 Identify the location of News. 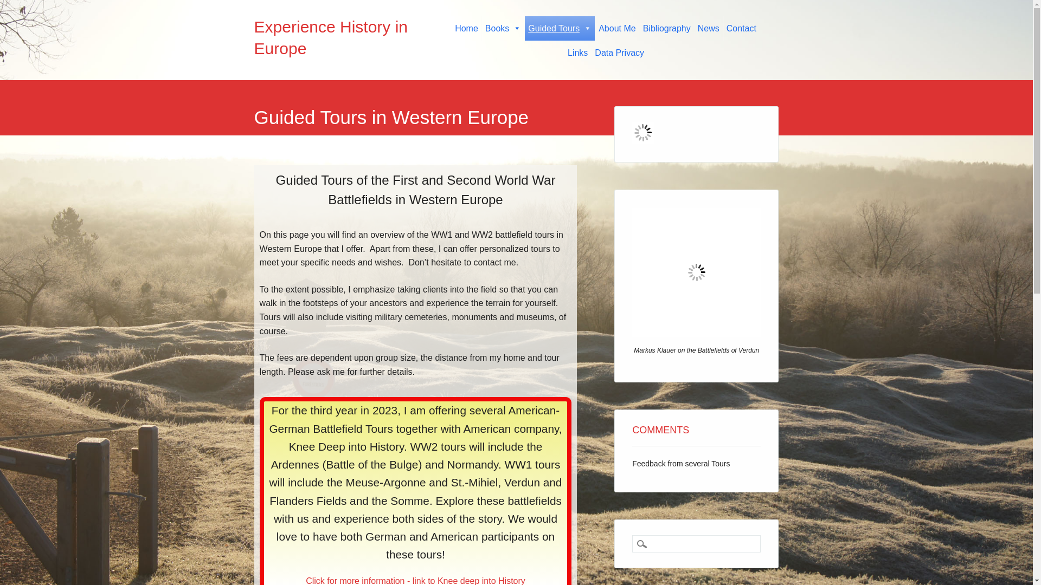
(708, 28).